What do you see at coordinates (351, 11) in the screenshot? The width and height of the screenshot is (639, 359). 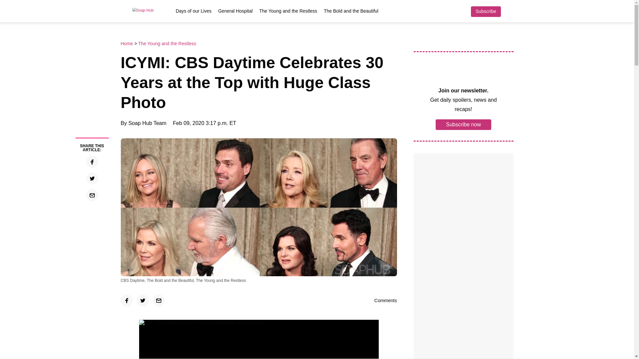 I see `The Bold and the Beautiful` at bounding box center [351, 11].